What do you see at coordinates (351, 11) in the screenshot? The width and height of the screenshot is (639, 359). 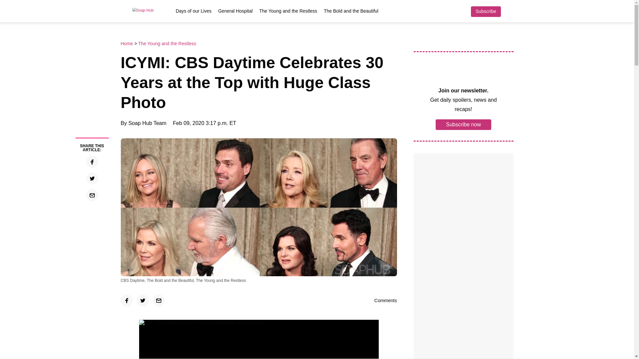 I see `The Bold and the Beautiful` at bounding box center [351, 11].